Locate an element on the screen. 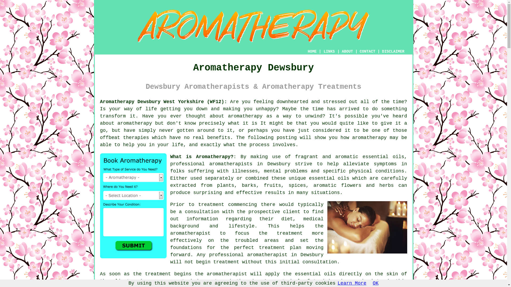  consultation is located at coordinates (202, 212).